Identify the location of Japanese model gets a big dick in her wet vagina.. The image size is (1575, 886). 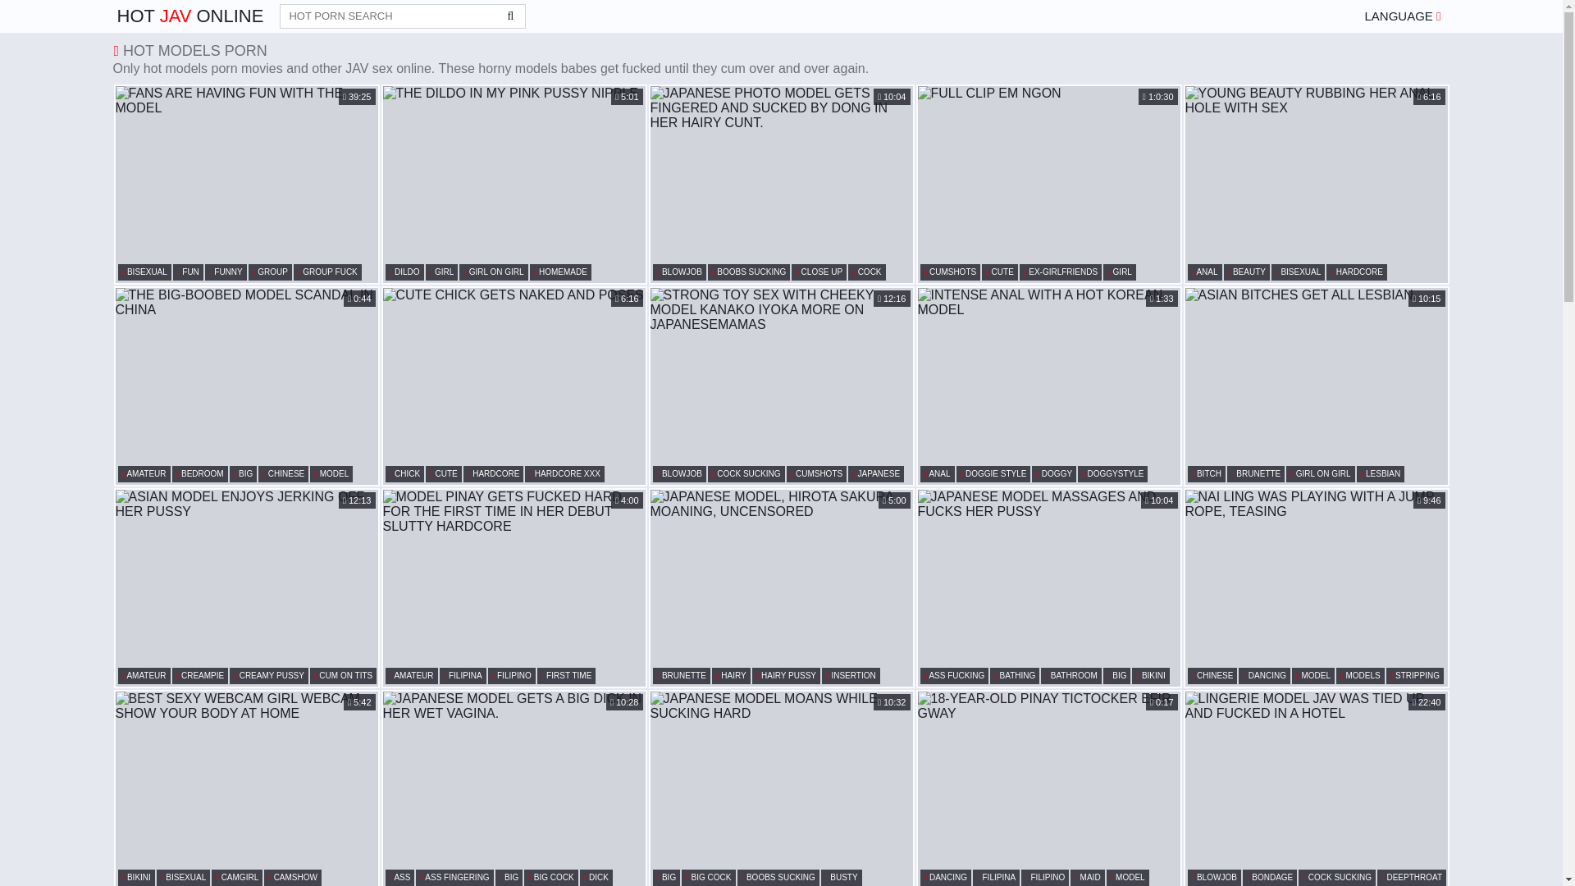
(514, 789).